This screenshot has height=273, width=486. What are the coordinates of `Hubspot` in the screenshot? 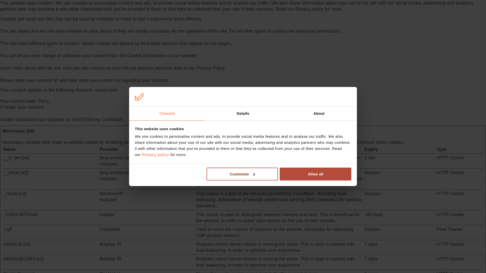 It's located at (108, 178).